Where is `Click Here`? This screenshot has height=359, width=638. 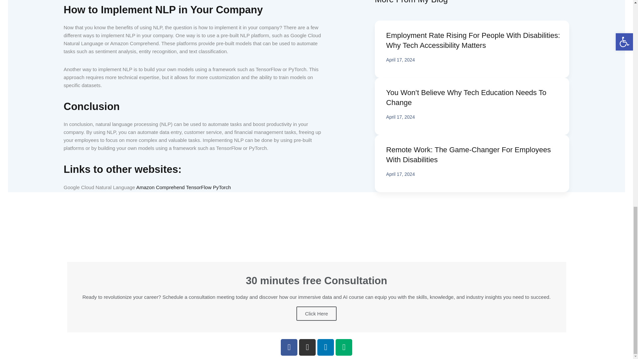
Click Here is located at coordinates (316, 314).